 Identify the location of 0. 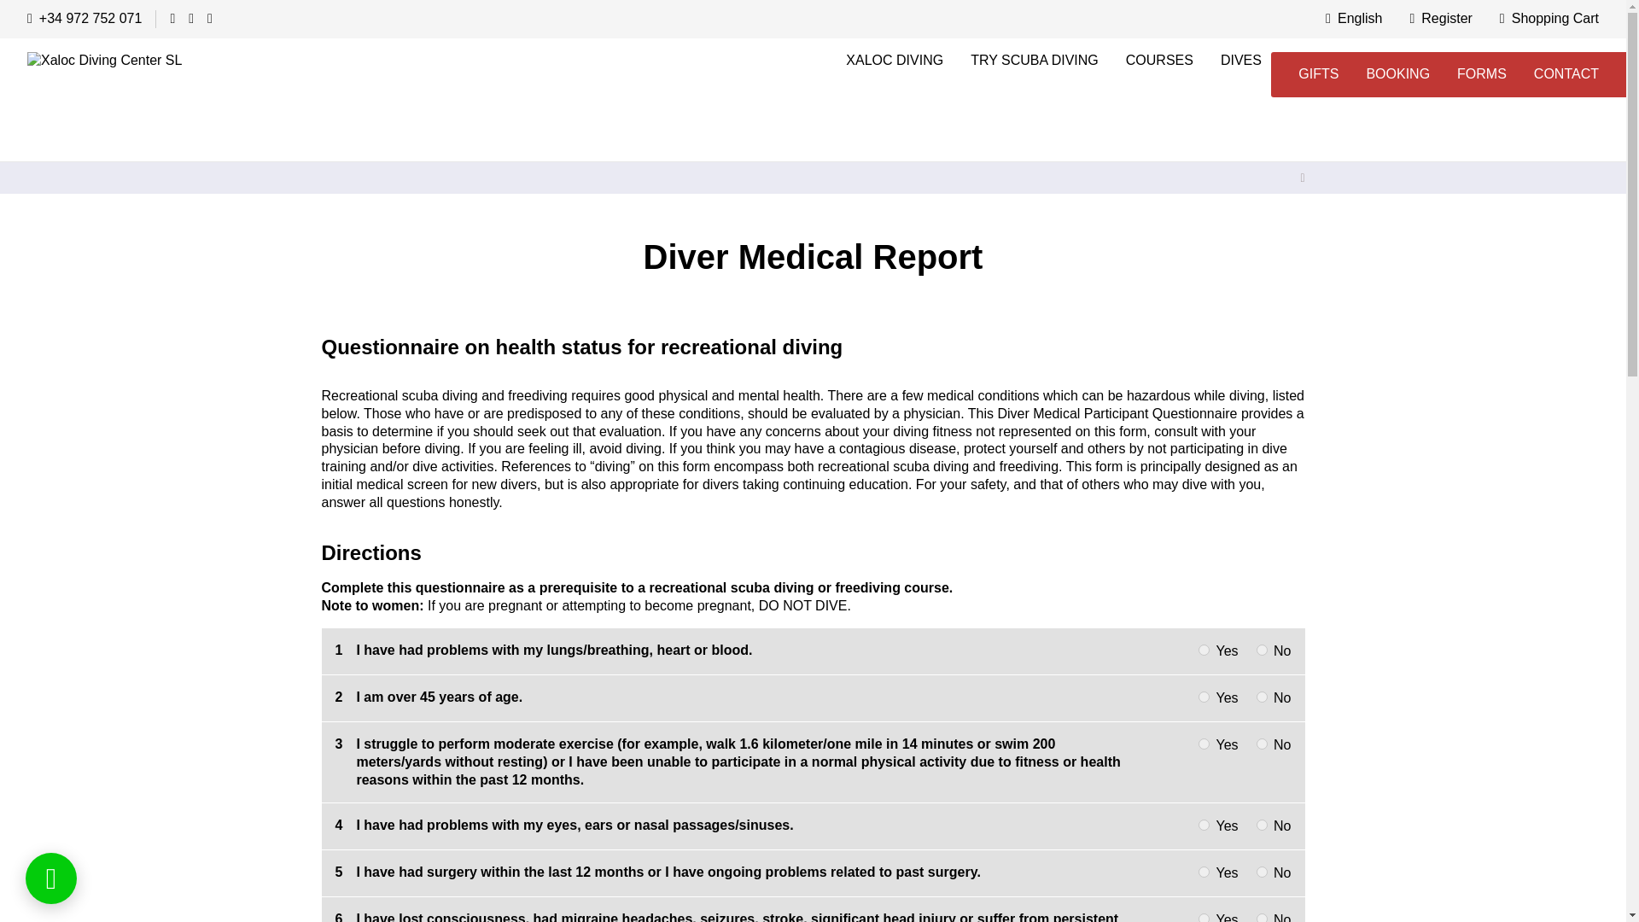
(1262, 918).